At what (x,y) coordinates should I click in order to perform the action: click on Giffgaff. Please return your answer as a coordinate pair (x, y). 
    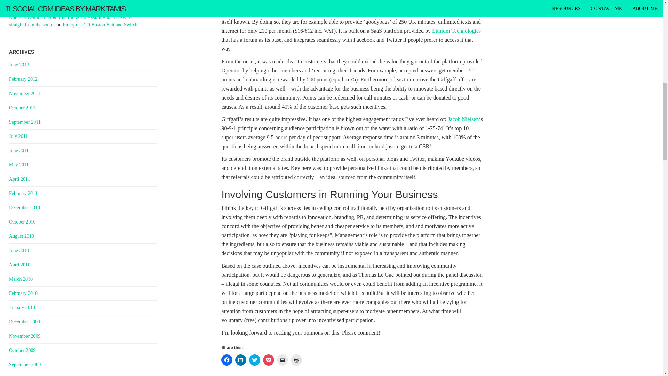
    Looking at the image, I should click on (230, 3).